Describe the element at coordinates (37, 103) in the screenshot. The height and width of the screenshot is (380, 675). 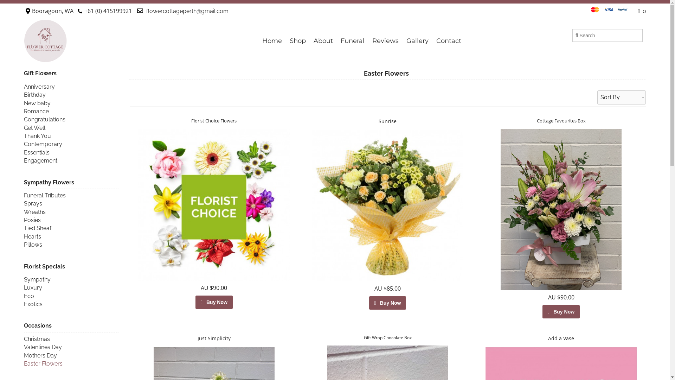
I see `New baby` at that location.